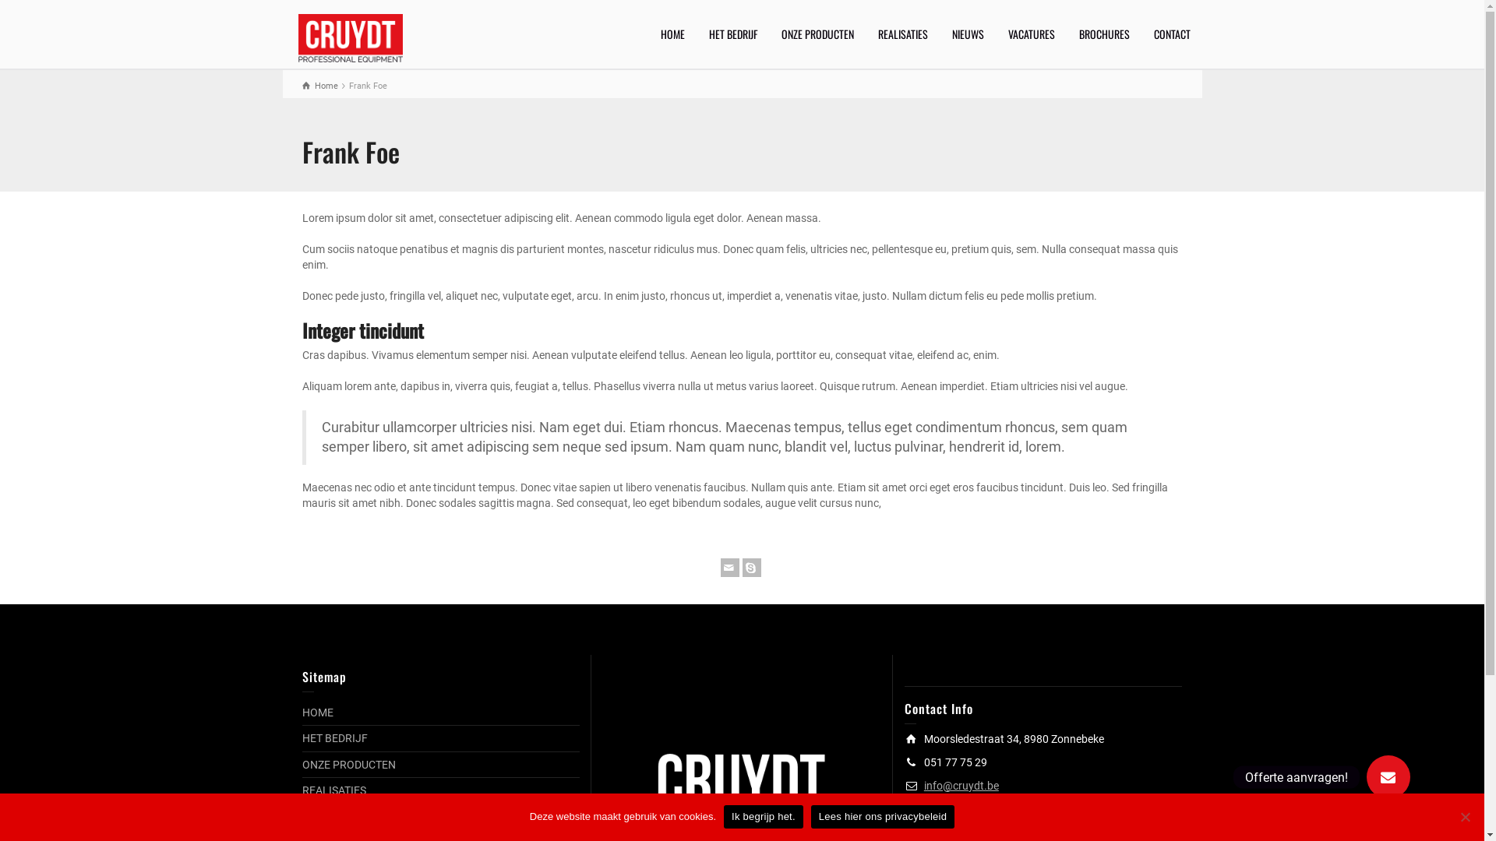 Image resolution: width=1496 pixels, height=841 pixels. Describe the element at coordinates (351, 37) in the screenshot. I see `Cruydt - Professional Equipment` at that location.